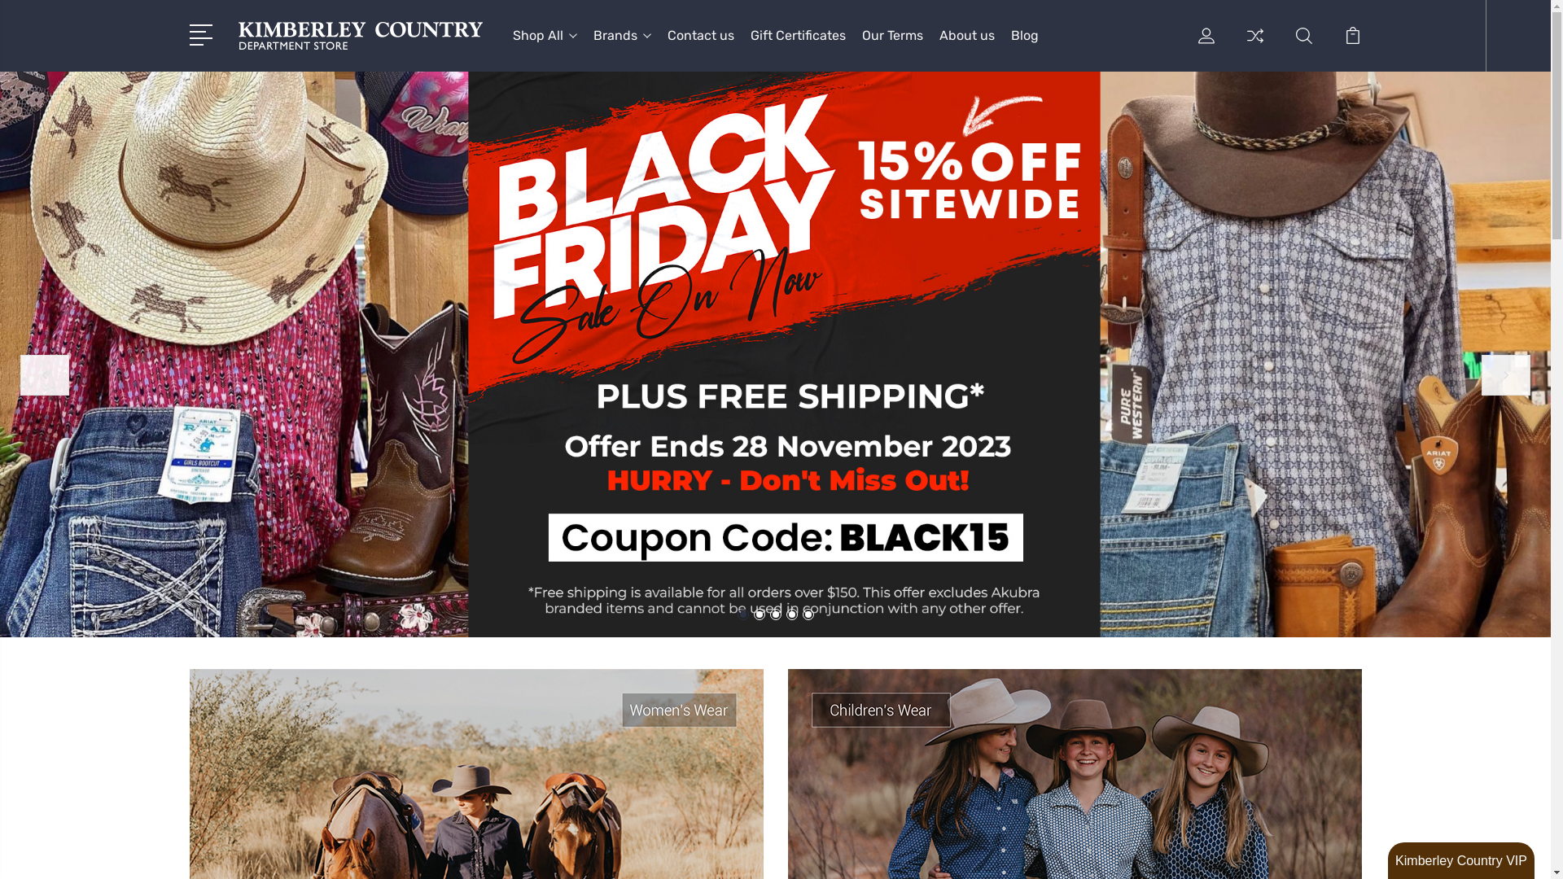 Image resolution: width=1563 pixels, height=879 pixels. Describe the element at coordinates (622, 44) in the screenshot. I see `Brands` at that location.